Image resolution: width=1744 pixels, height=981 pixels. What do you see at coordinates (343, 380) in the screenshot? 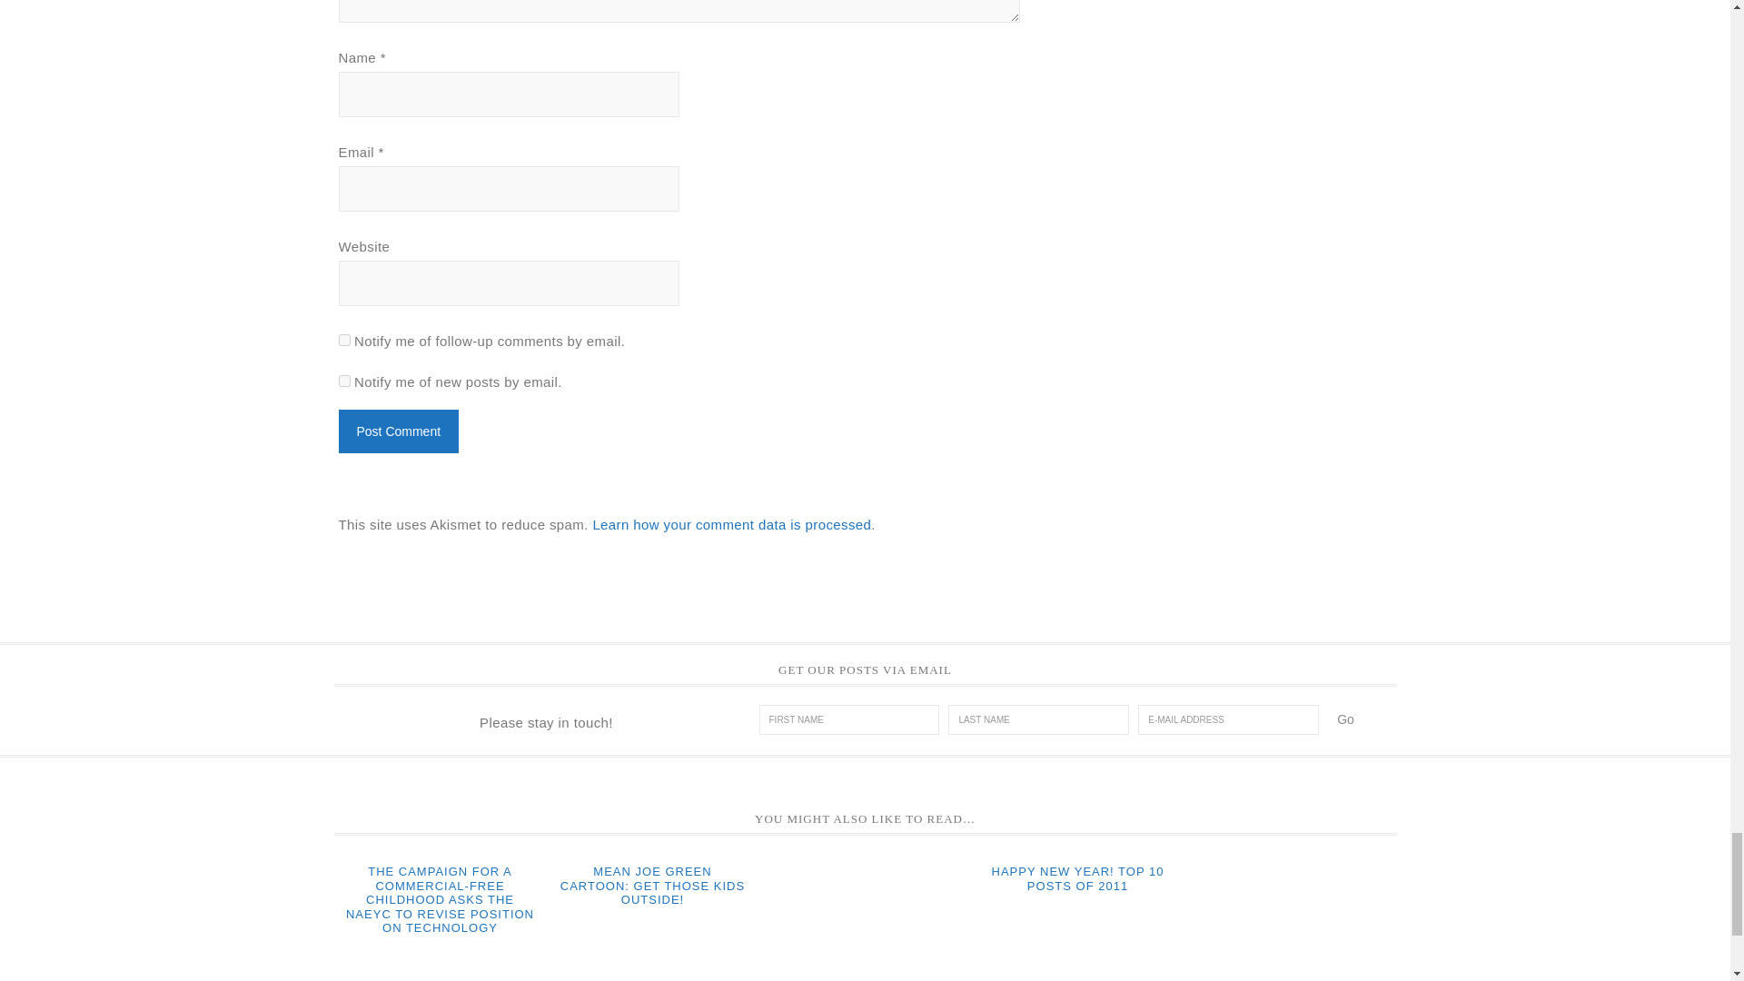
I see `subscribe` at bounding box center [343, 380].